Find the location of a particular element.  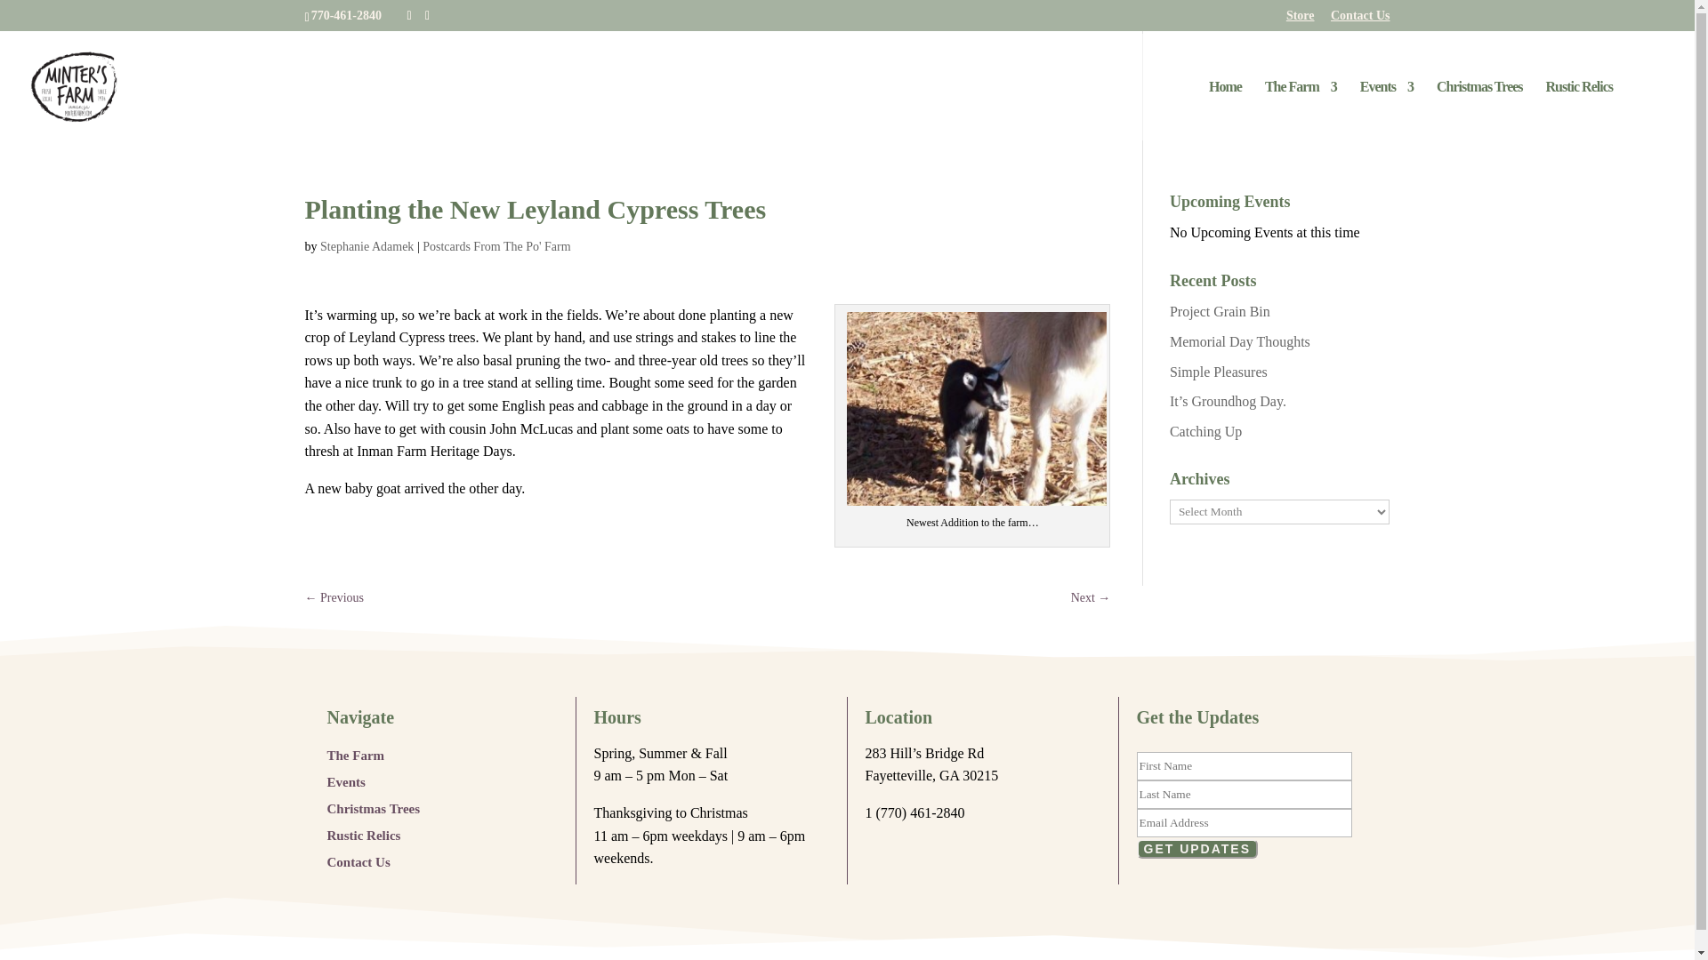

Postcards From The Po' Farm is located at coordinates (496, 247).